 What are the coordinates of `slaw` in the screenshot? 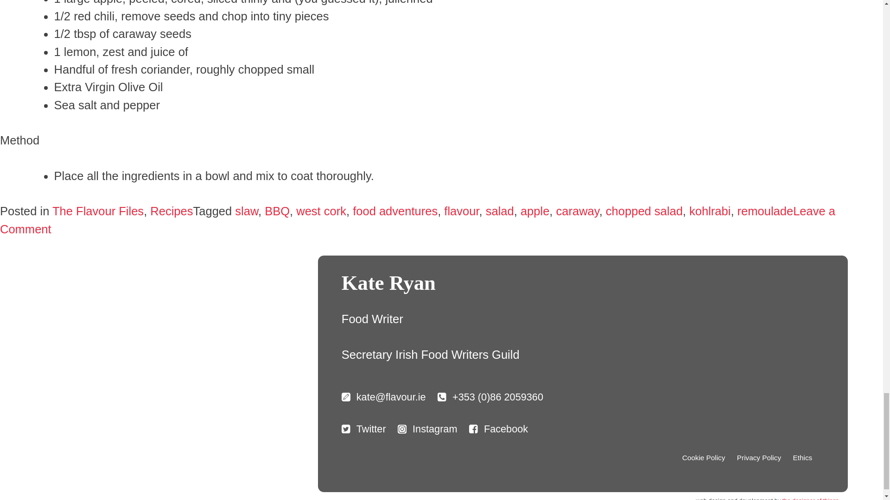 It's located at (246, 211).